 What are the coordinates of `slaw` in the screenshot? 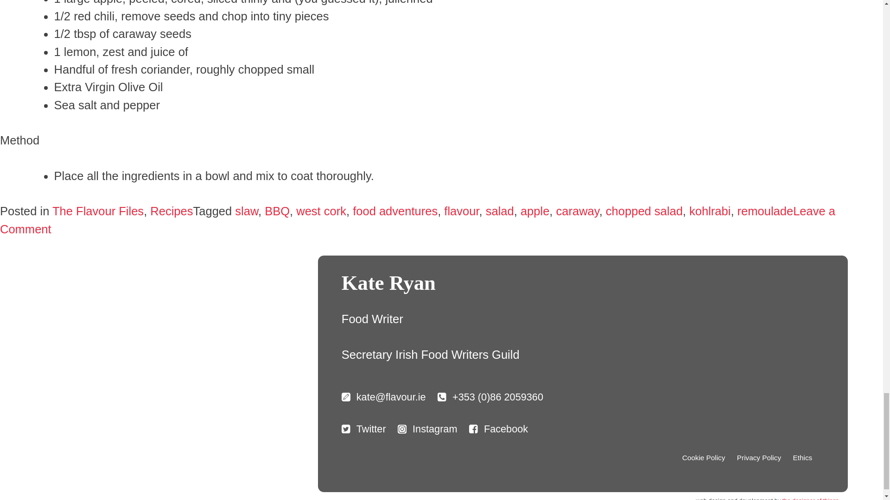 It's located at (246, 211).